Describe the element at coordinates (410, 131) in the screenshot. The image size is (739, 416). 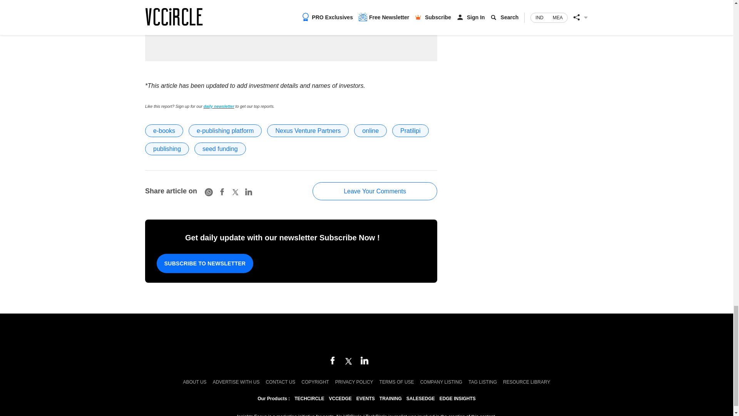
I see `Pratilipi` at that location.